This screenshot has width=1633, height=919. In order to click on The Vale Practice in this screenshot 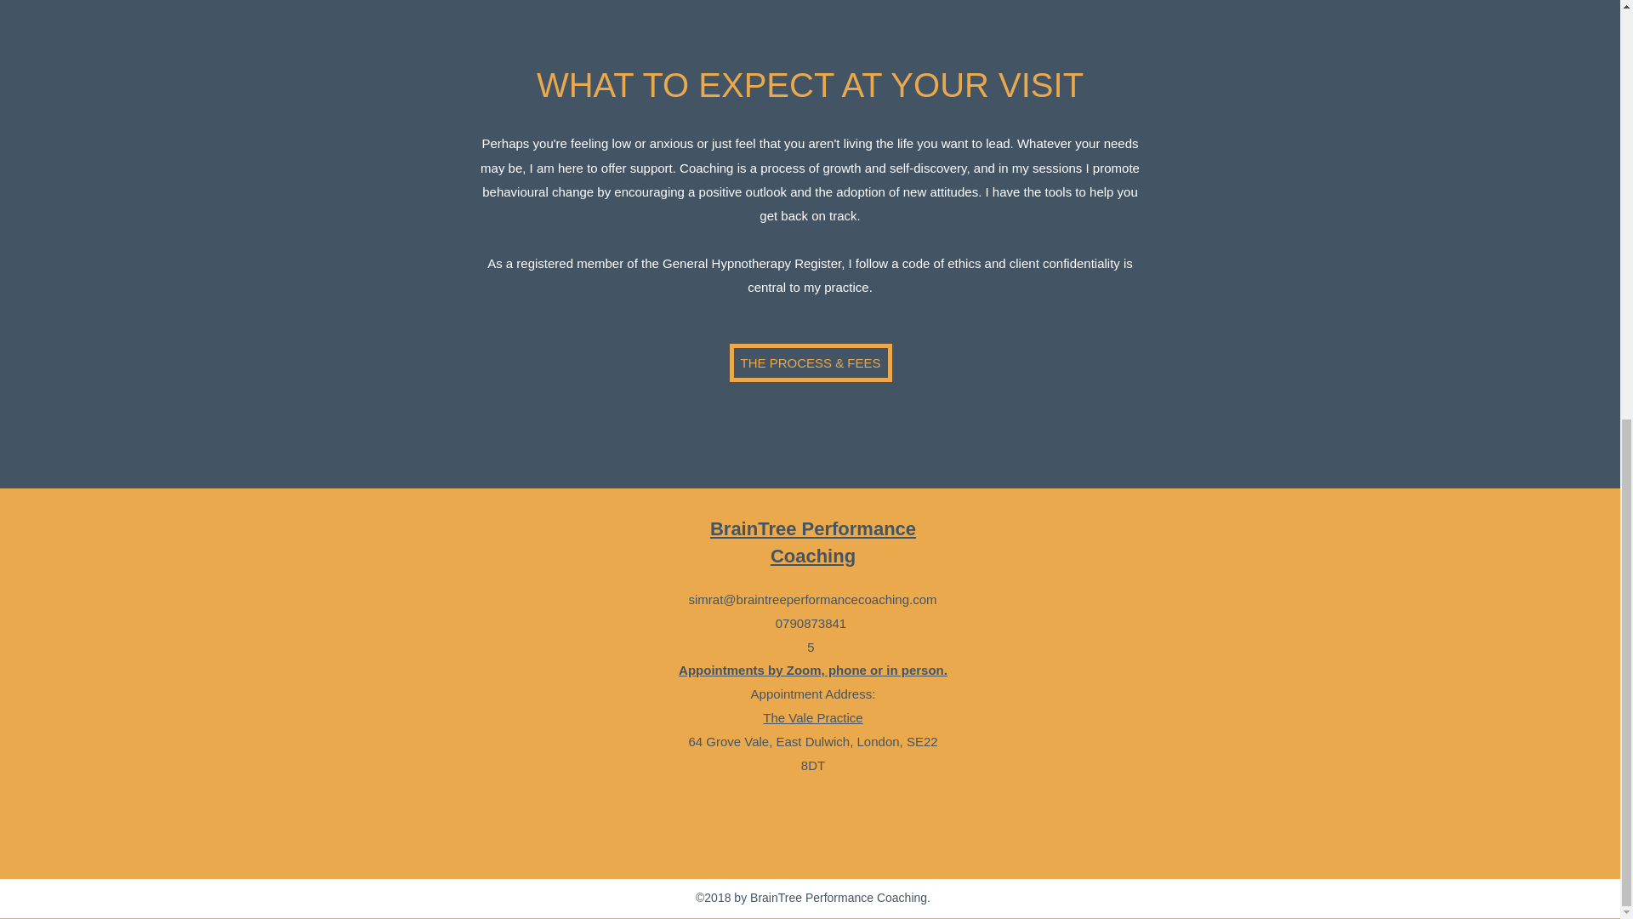, I will do `click(811, 717)`.